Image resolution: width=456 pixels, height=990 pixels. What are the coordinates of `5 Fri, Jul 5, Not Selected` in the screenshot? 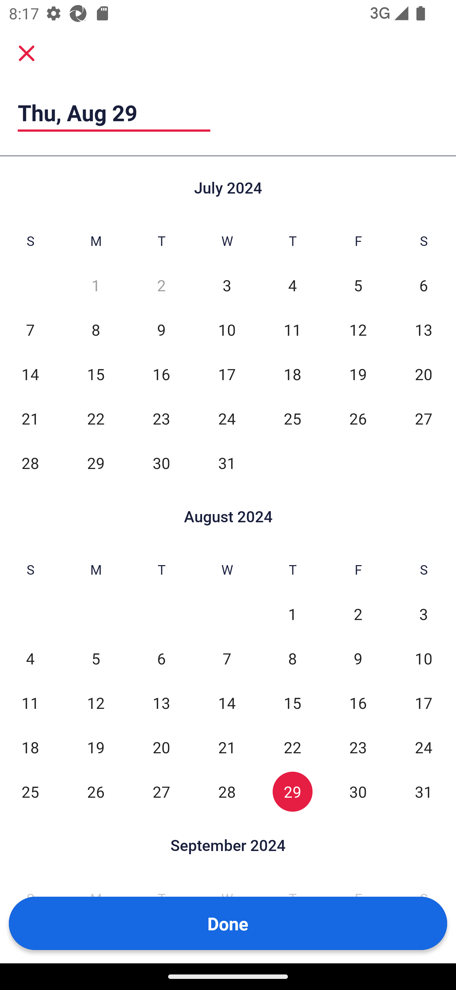 It's located at (358, 286).